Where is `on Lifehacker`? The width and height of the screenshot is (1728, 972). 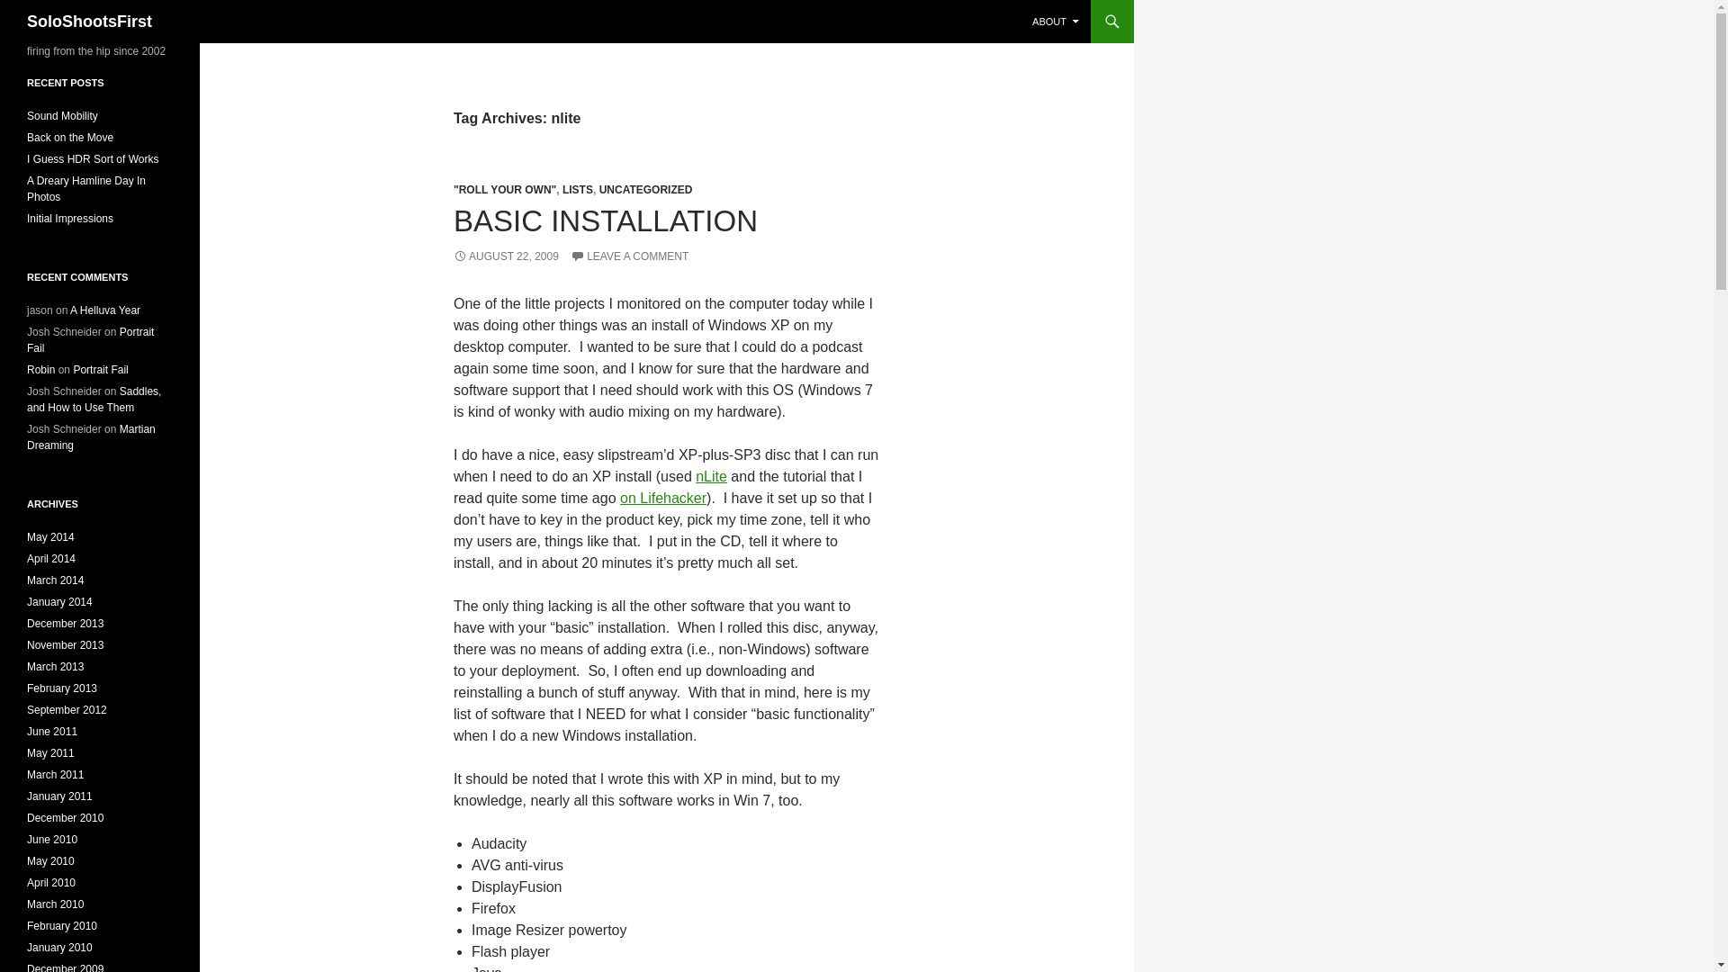
on Lifehacker is located at coordinates (663, 498).